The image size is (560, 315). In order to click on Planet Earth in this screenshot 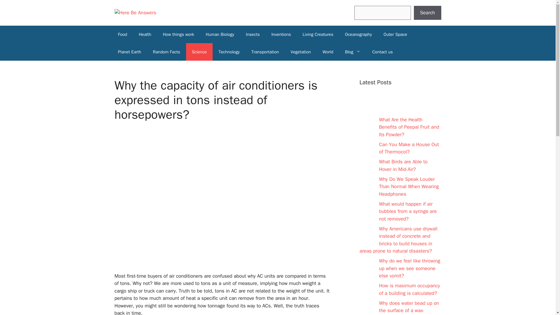, I will do `click(129, 52)`.